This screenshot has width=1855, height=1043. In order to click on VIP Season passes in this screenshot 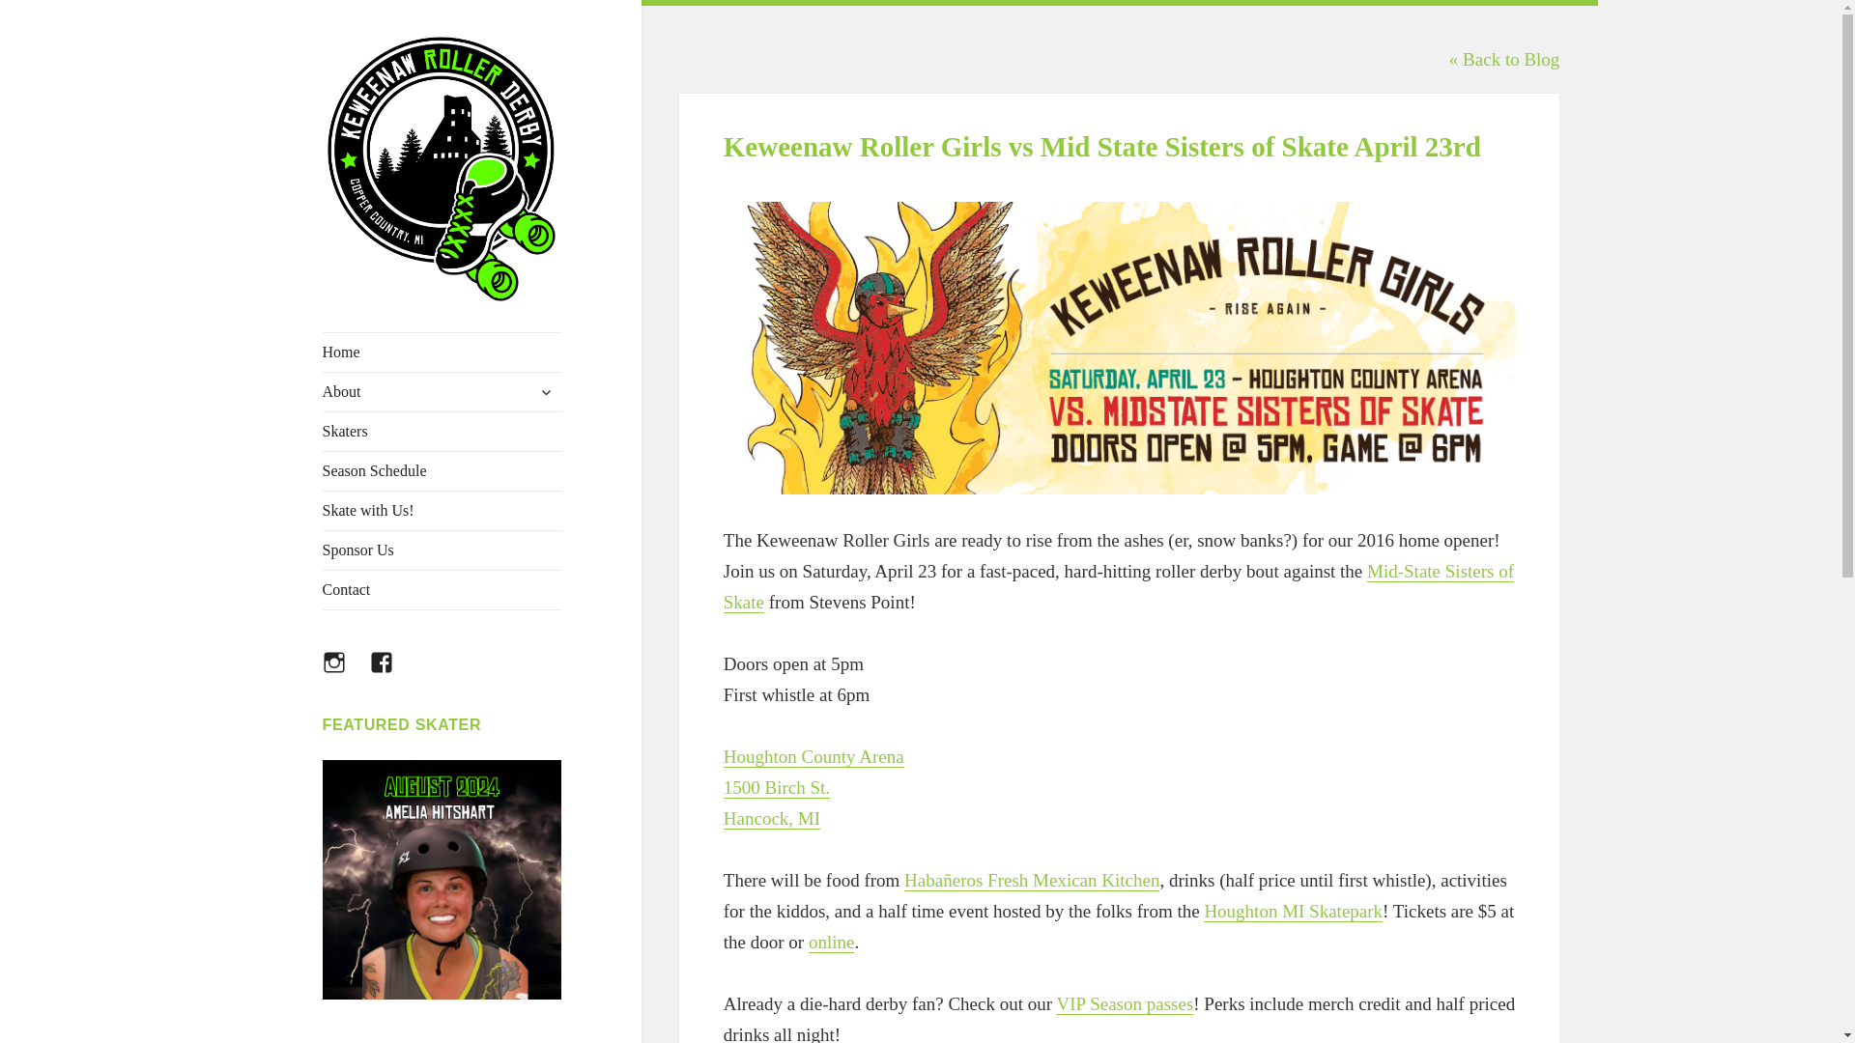, I will do `click(1124, 1004)`.